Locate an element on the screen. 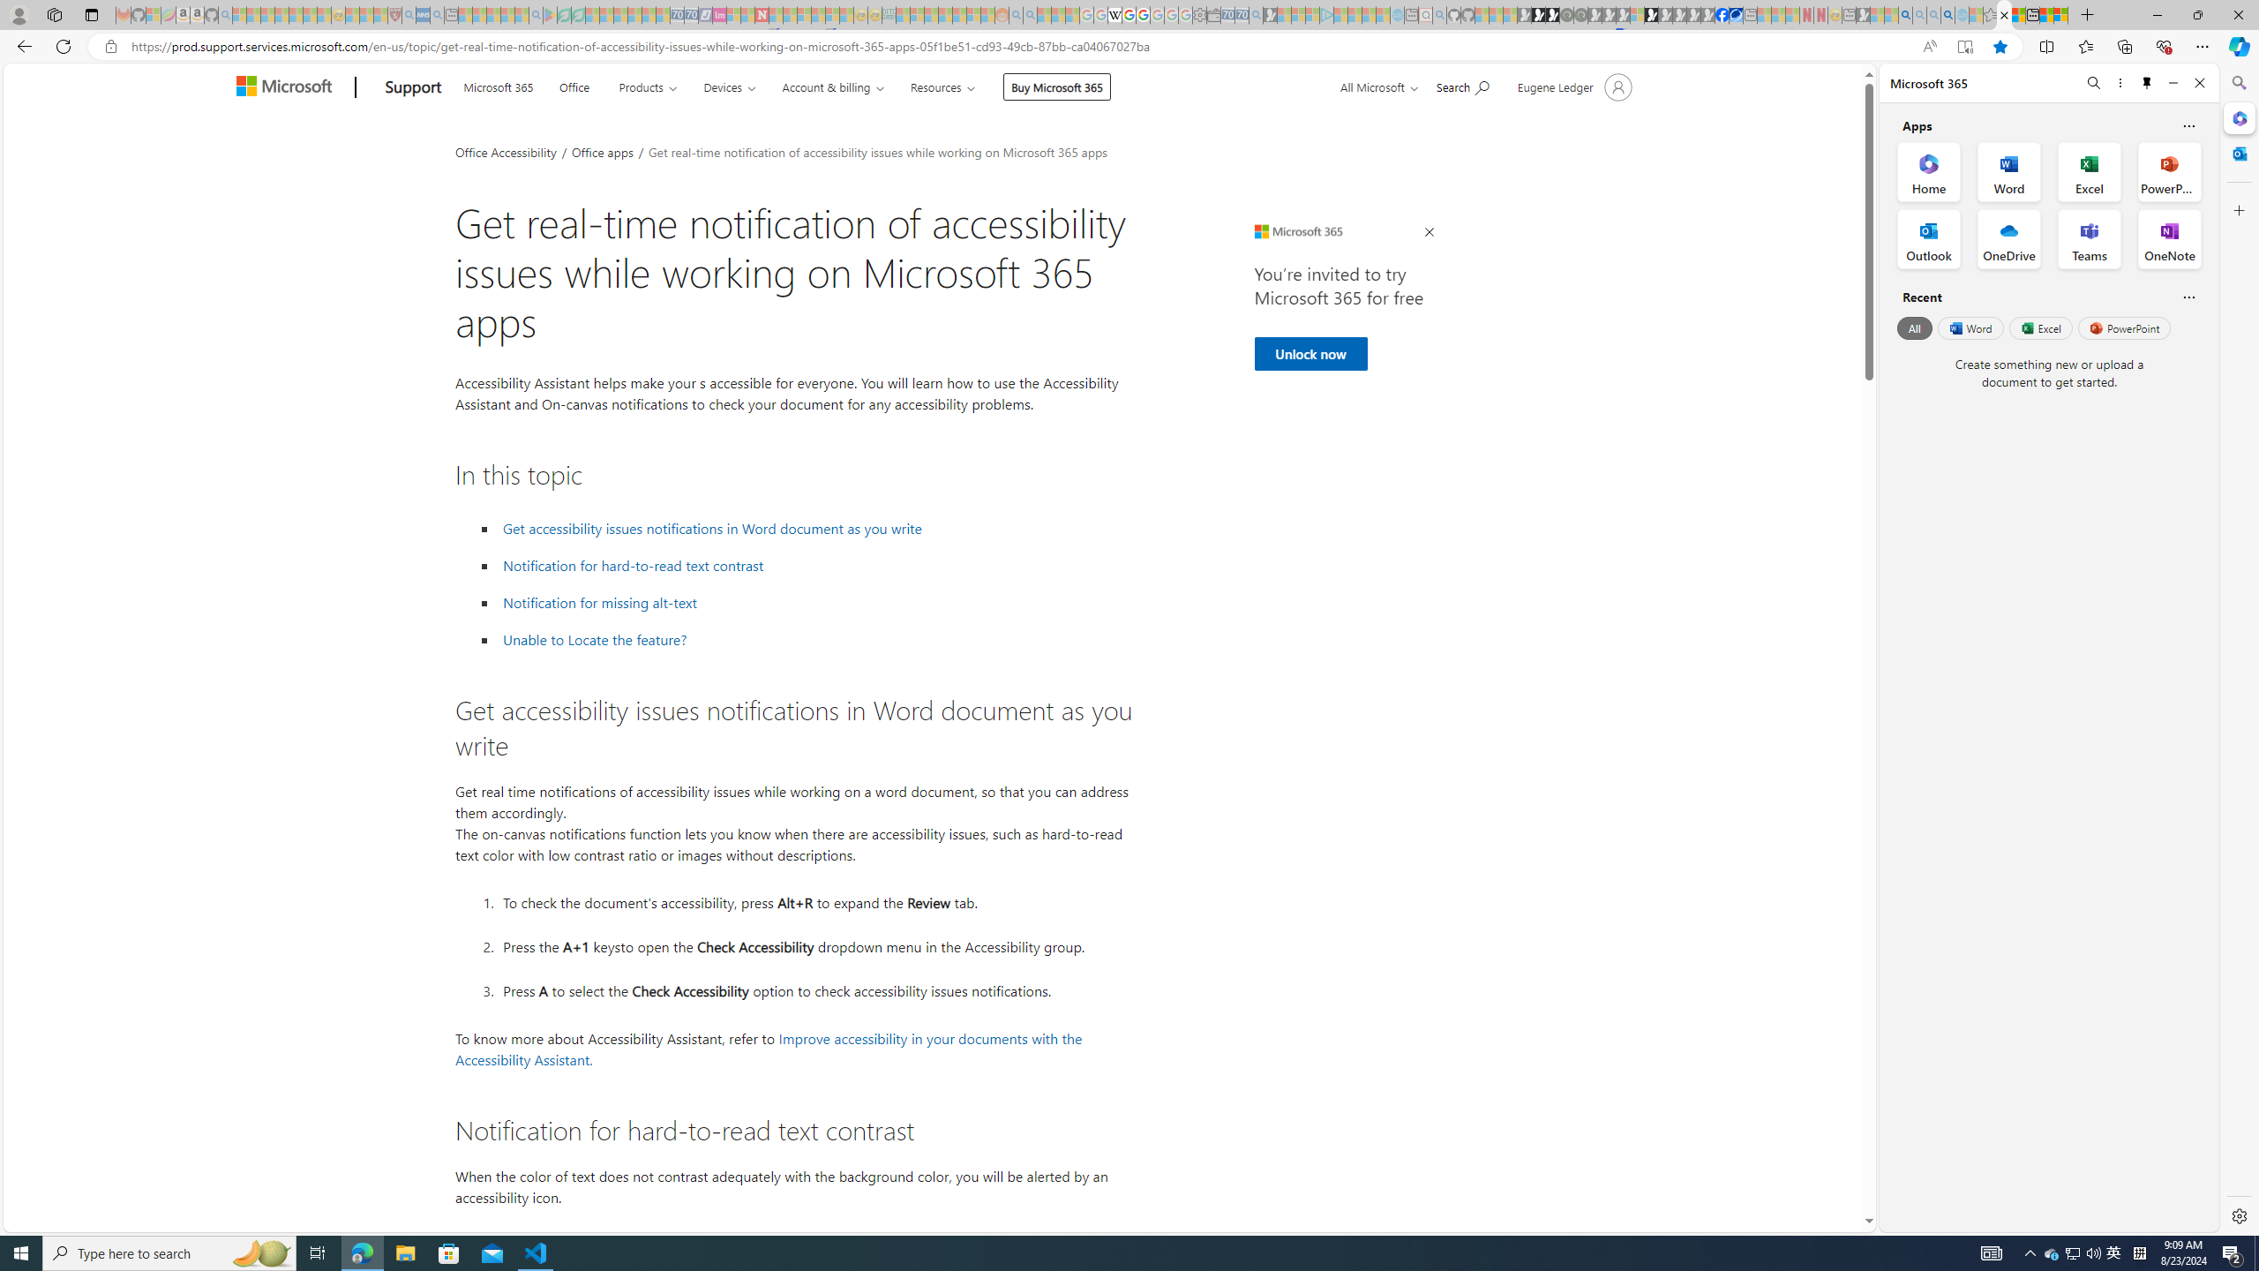  Close Microsoft 365 pane is located at coordinates (2238, 118).